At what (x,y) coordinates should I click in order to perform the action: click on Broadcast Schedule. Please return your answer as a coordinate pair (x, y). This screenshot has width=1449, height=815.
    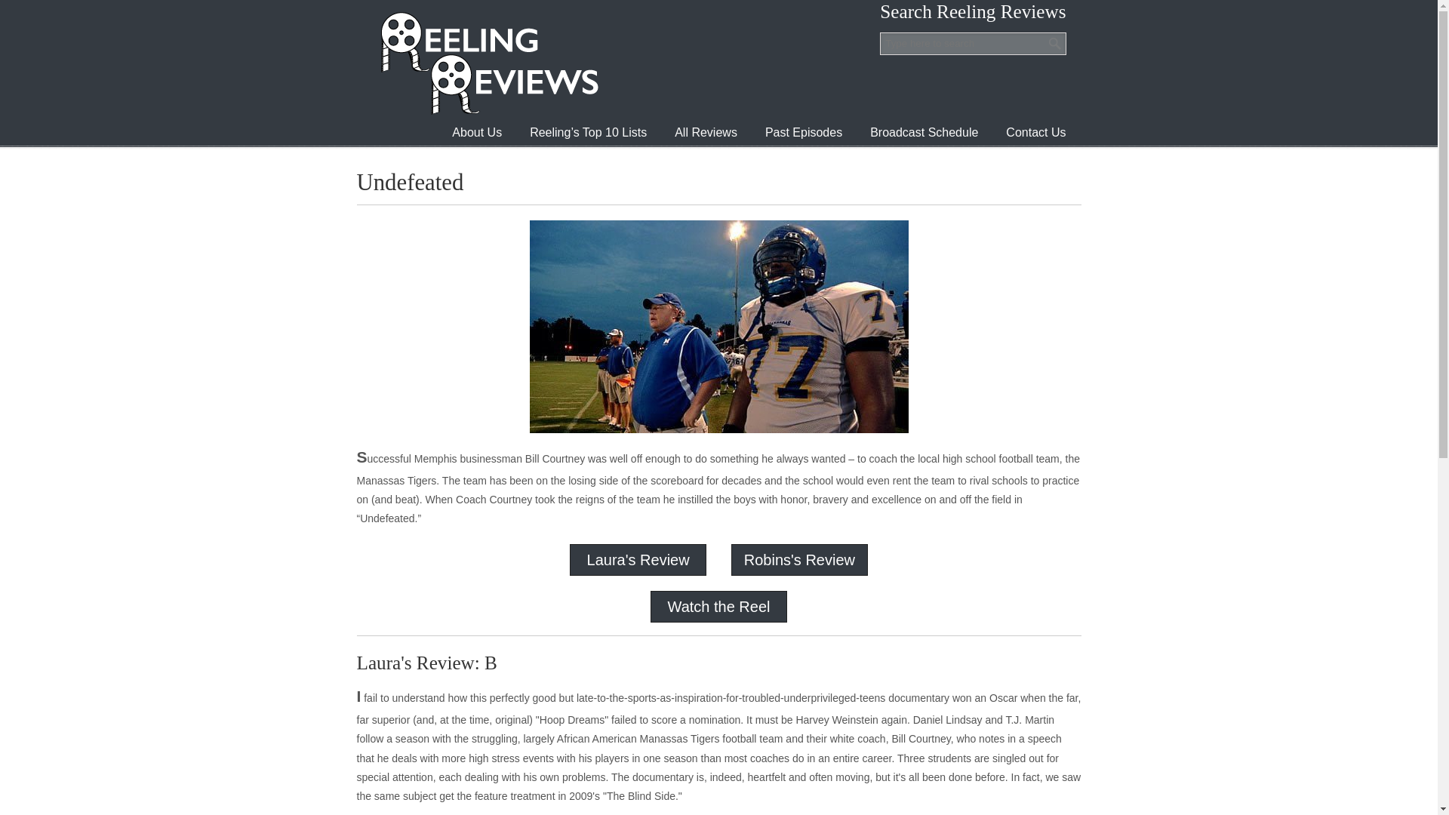
    Looking at the image, I should click on (924, 133).